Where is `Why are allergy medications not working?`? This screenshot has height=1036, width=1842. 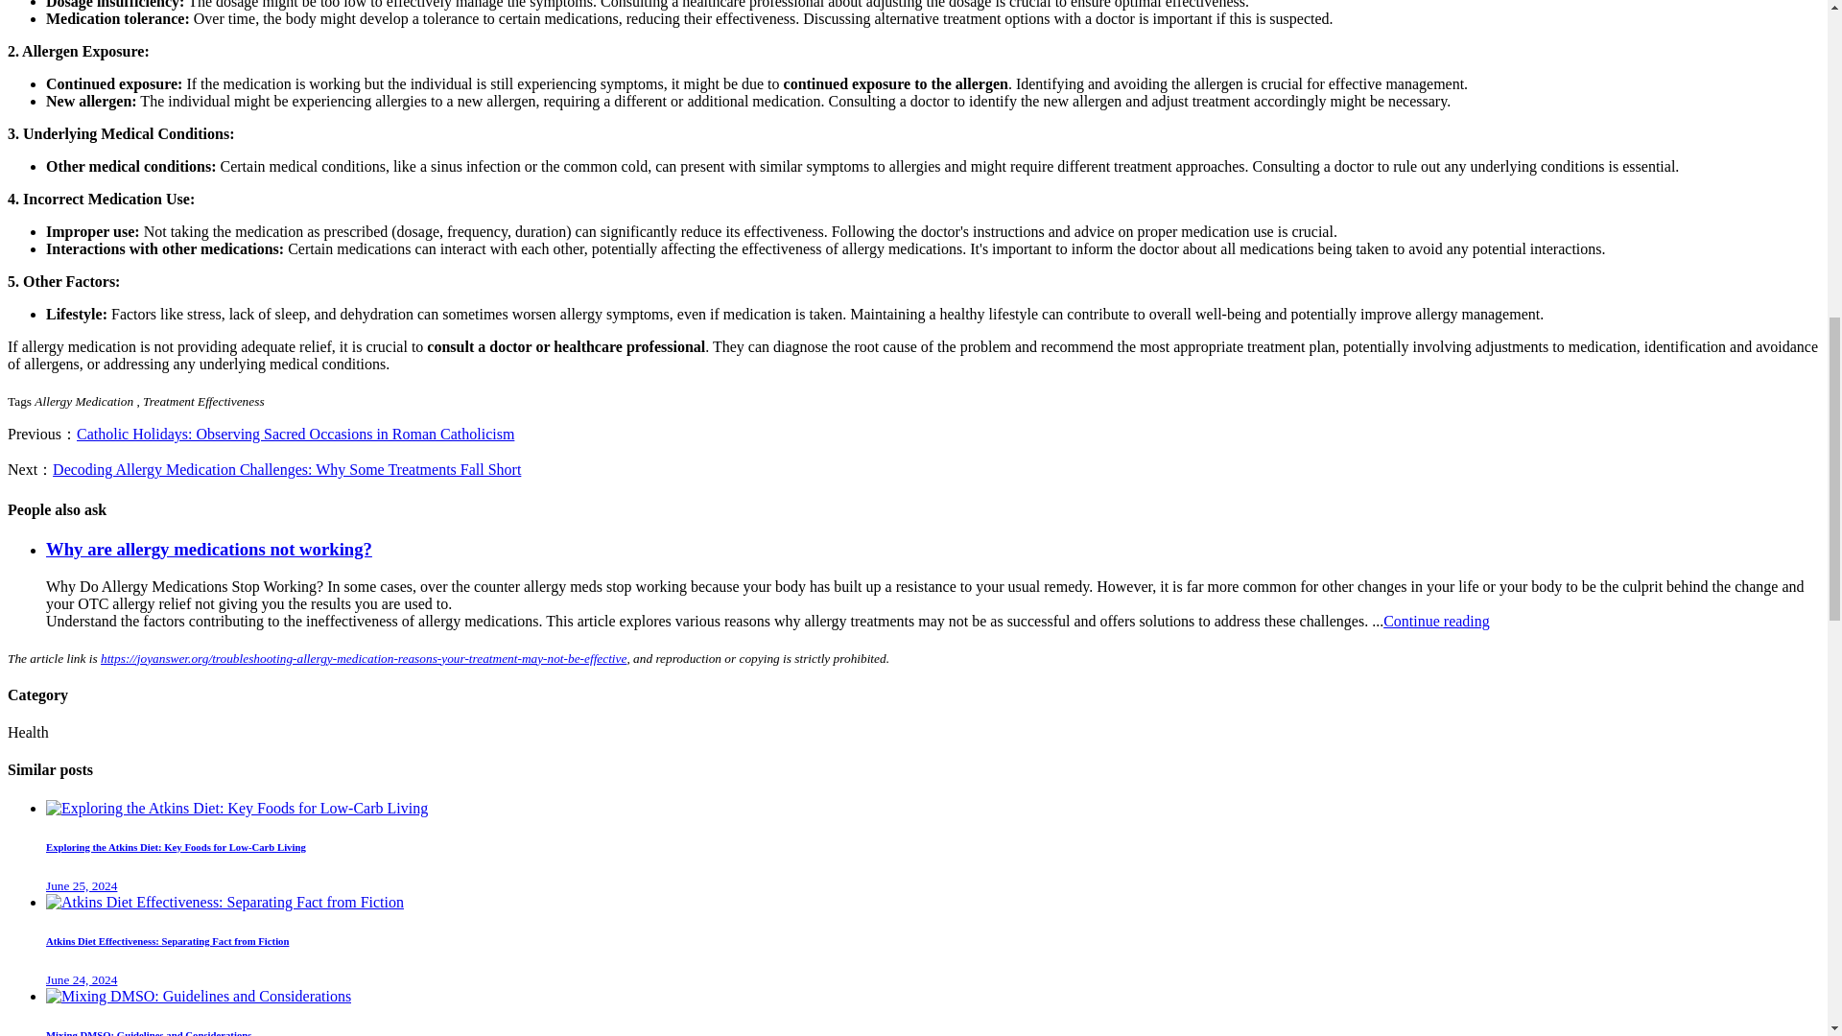
Why are allergy medications not working? is located at coordinates (209, 549).